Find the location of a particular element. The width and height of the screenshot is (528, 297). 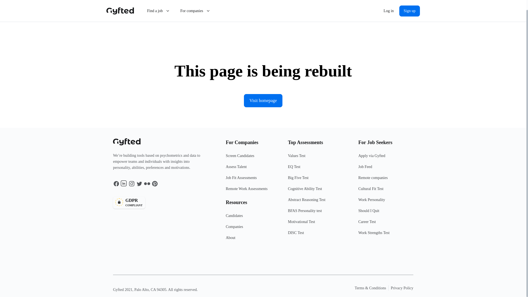

Job Fit Assessments is located at coordinates (319, 169).